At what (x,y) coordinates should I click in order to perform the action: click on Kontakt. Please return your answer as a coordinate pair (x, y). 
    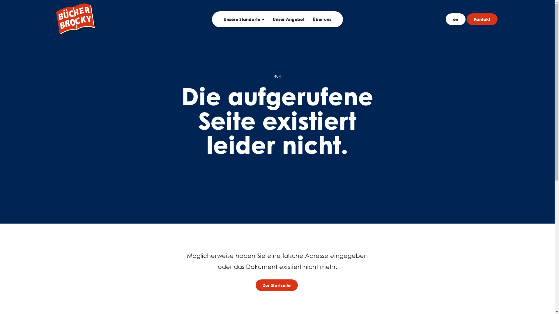
    Looking at the image, I should click on (482, 19).